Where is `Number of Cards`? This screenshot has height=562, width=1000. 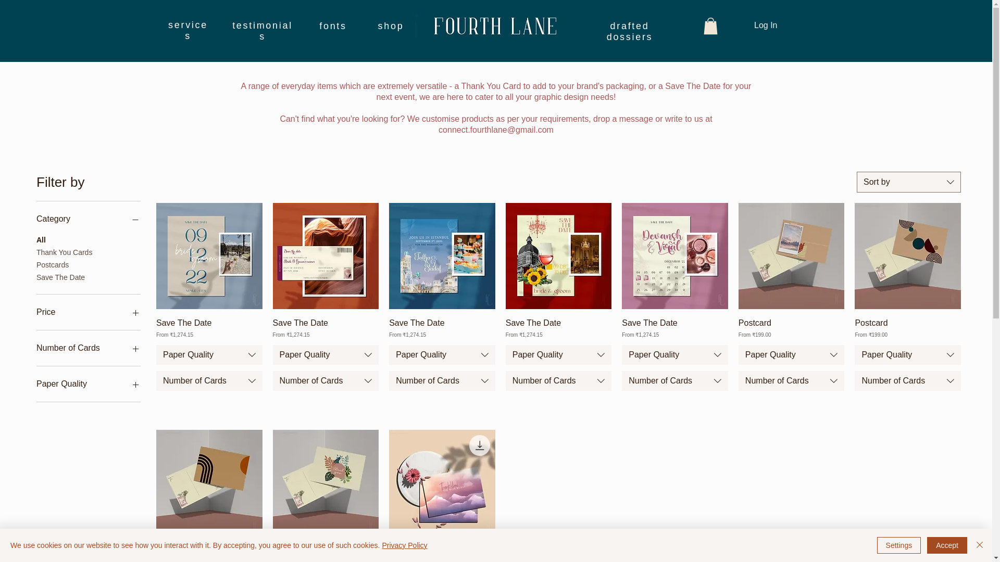
Number of Cards is located at coordinates (89, 348).